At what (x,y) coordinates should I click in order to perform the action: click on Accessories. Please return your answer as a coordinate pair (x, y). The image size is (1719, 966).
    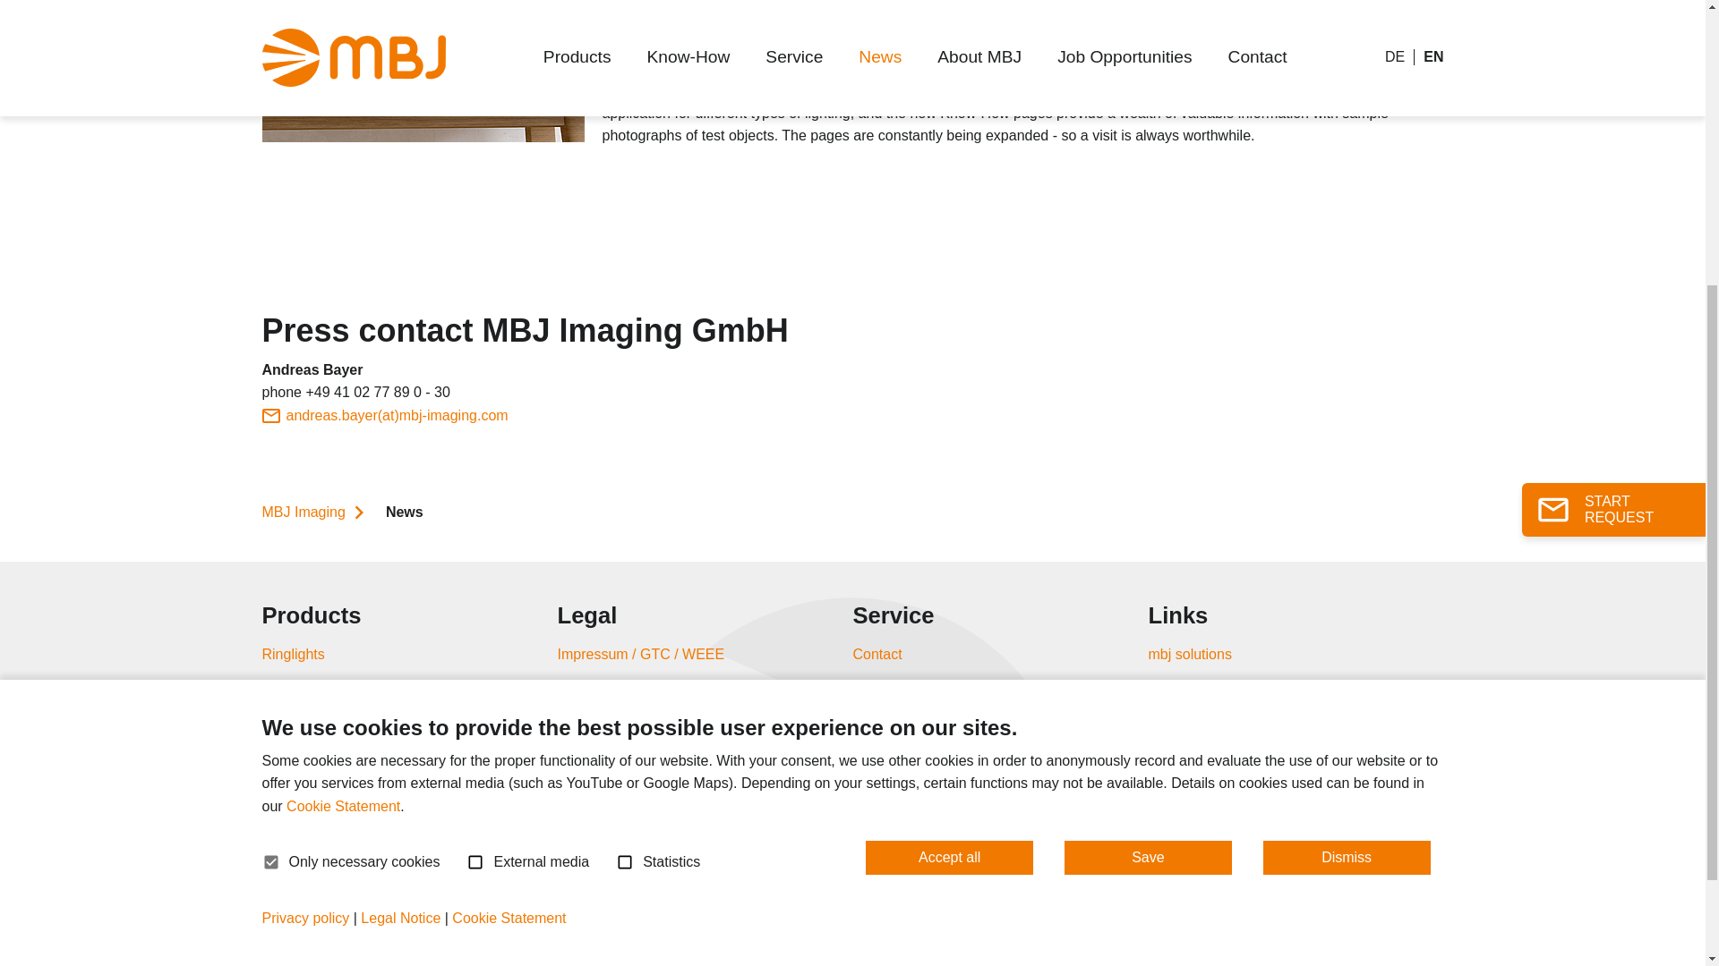
    Looking at the image, I should click on (299, 940).